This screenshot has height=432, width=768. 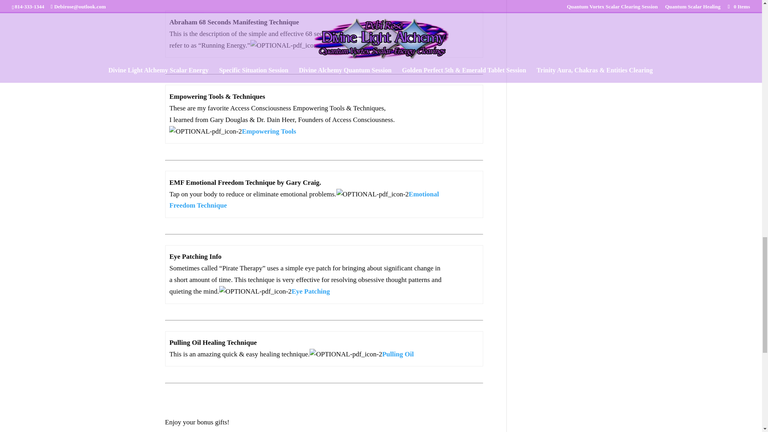 I want to click on Abraham 68 Seconds, so click(x=354, y=45).